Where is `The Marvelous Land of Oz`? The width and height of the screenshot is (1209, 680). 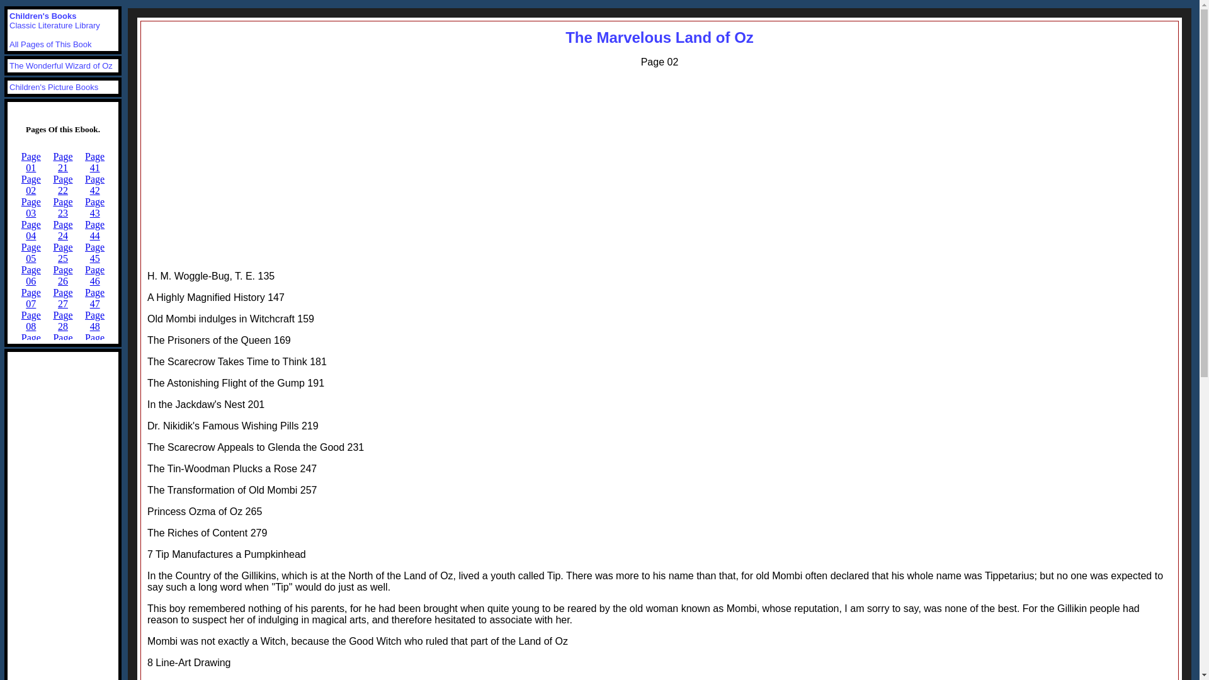
The Marvelous Land of Oz is located at coordinates (659, 38).